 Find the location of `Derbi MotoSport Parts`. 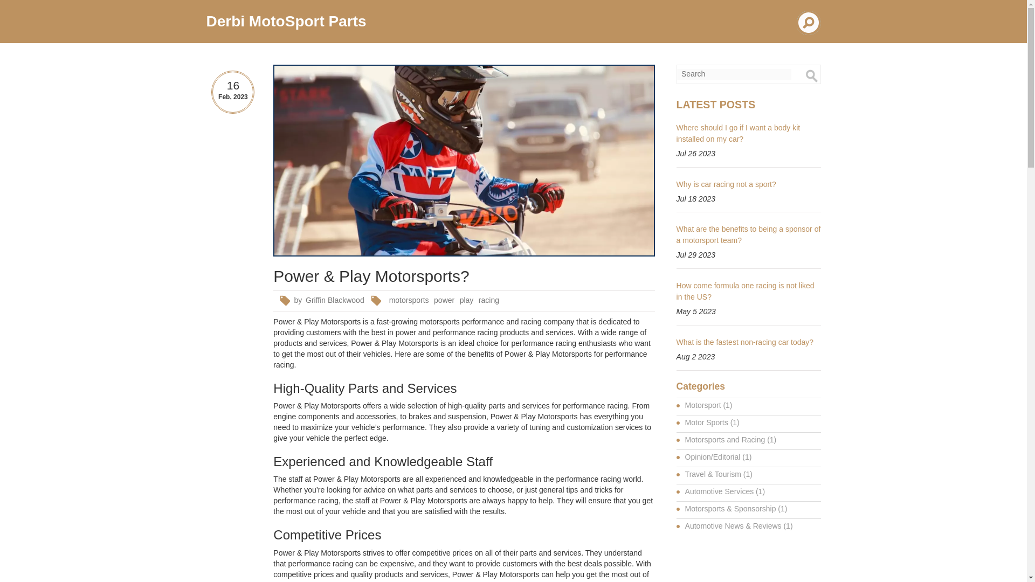

Derbi MotoSport Parts is located at coordinates (286, 21).